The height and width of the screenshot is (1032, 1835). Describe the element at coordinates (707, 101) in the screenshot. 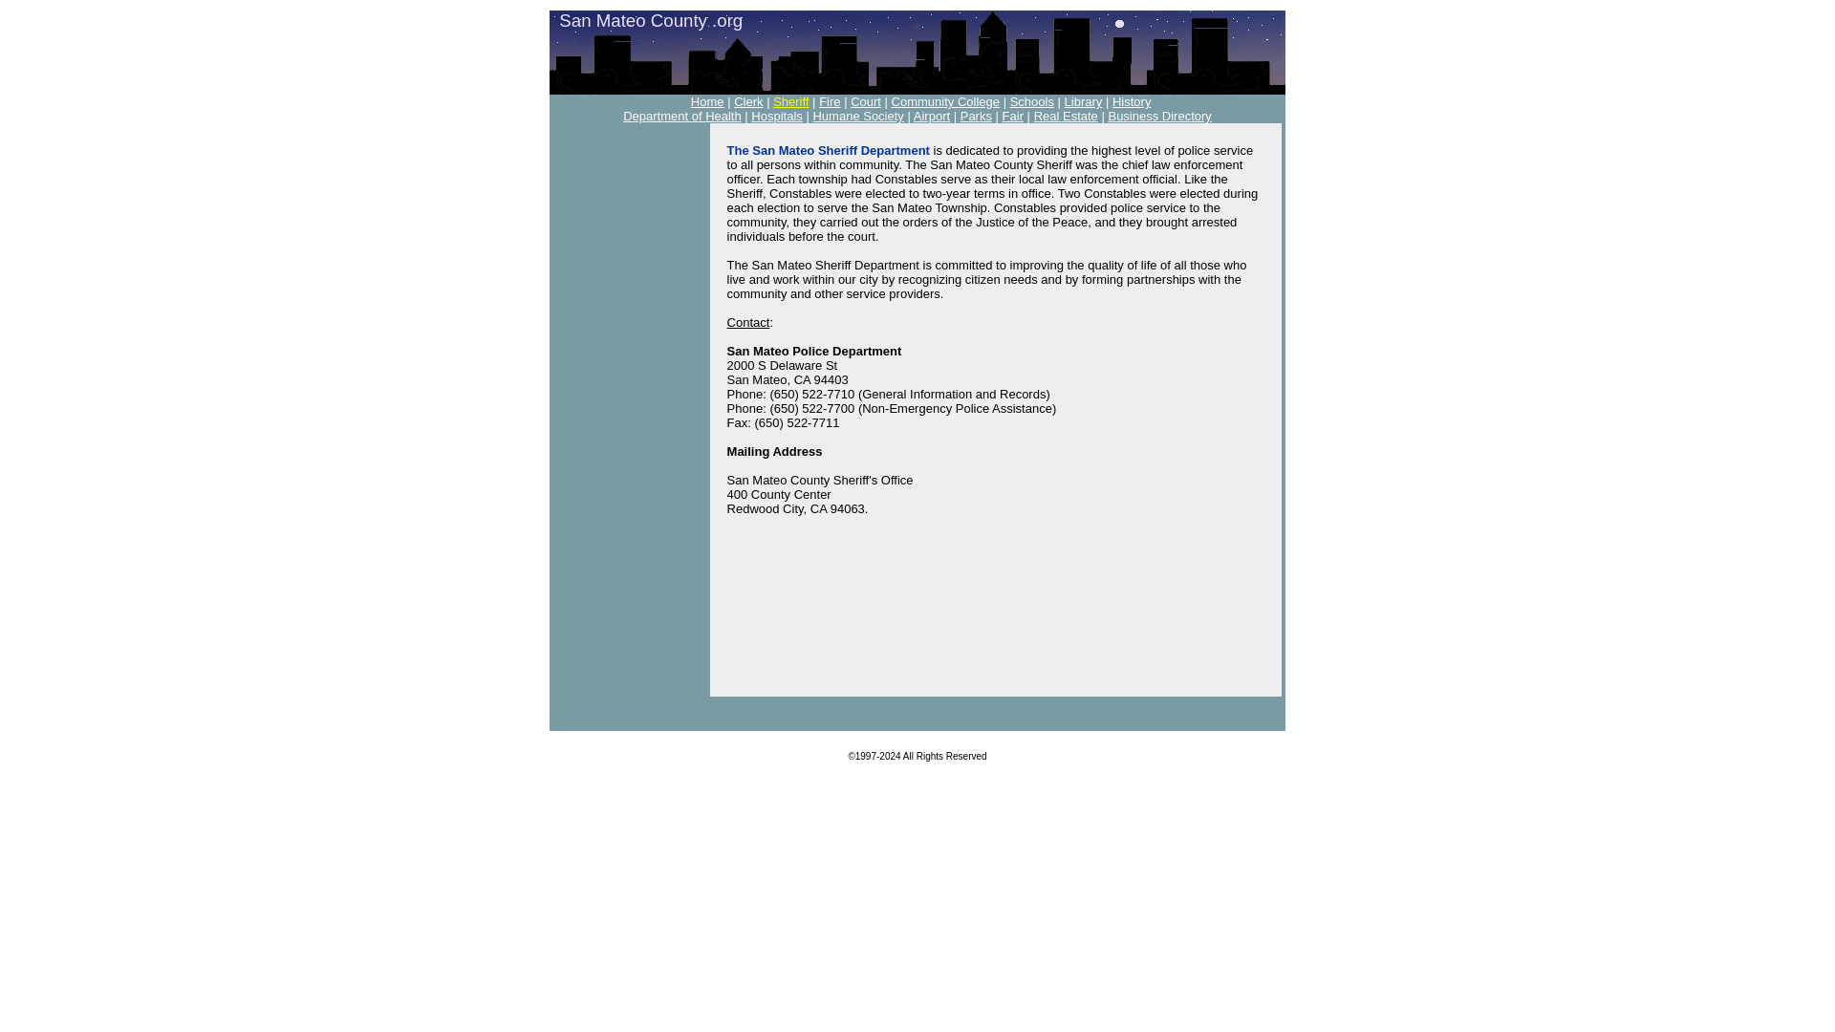

I see `Home` at that location.